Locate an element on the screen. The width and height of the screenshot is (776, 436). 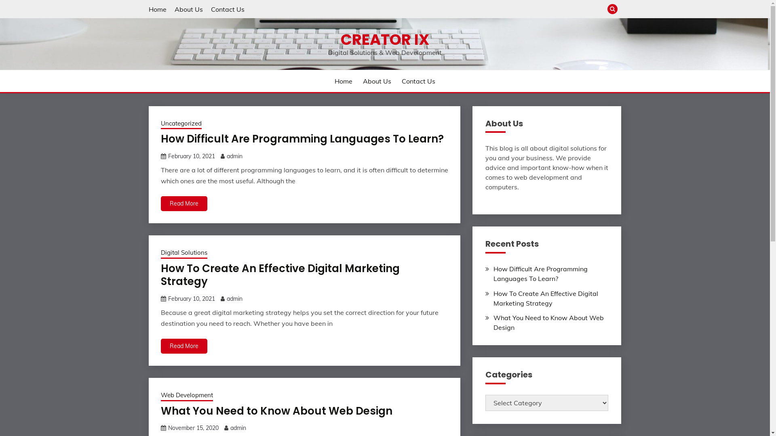
How To Create An Effective Digital Marketing Strategy is located at coordinates (546, 298).